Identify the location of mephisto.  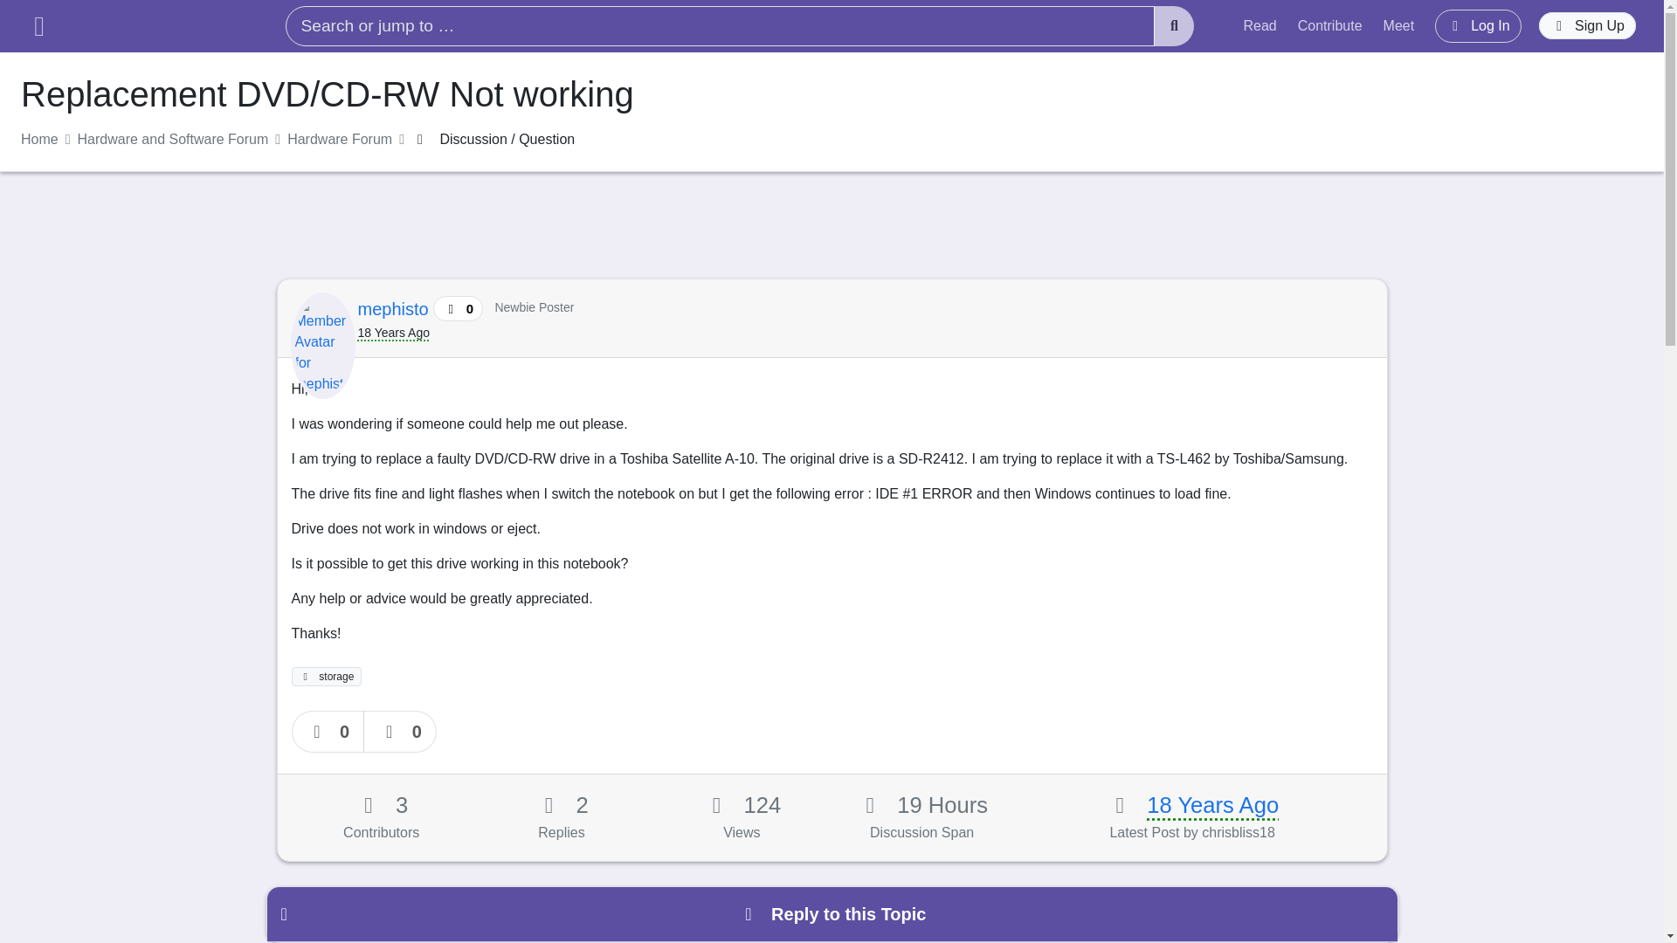
(397, 309).